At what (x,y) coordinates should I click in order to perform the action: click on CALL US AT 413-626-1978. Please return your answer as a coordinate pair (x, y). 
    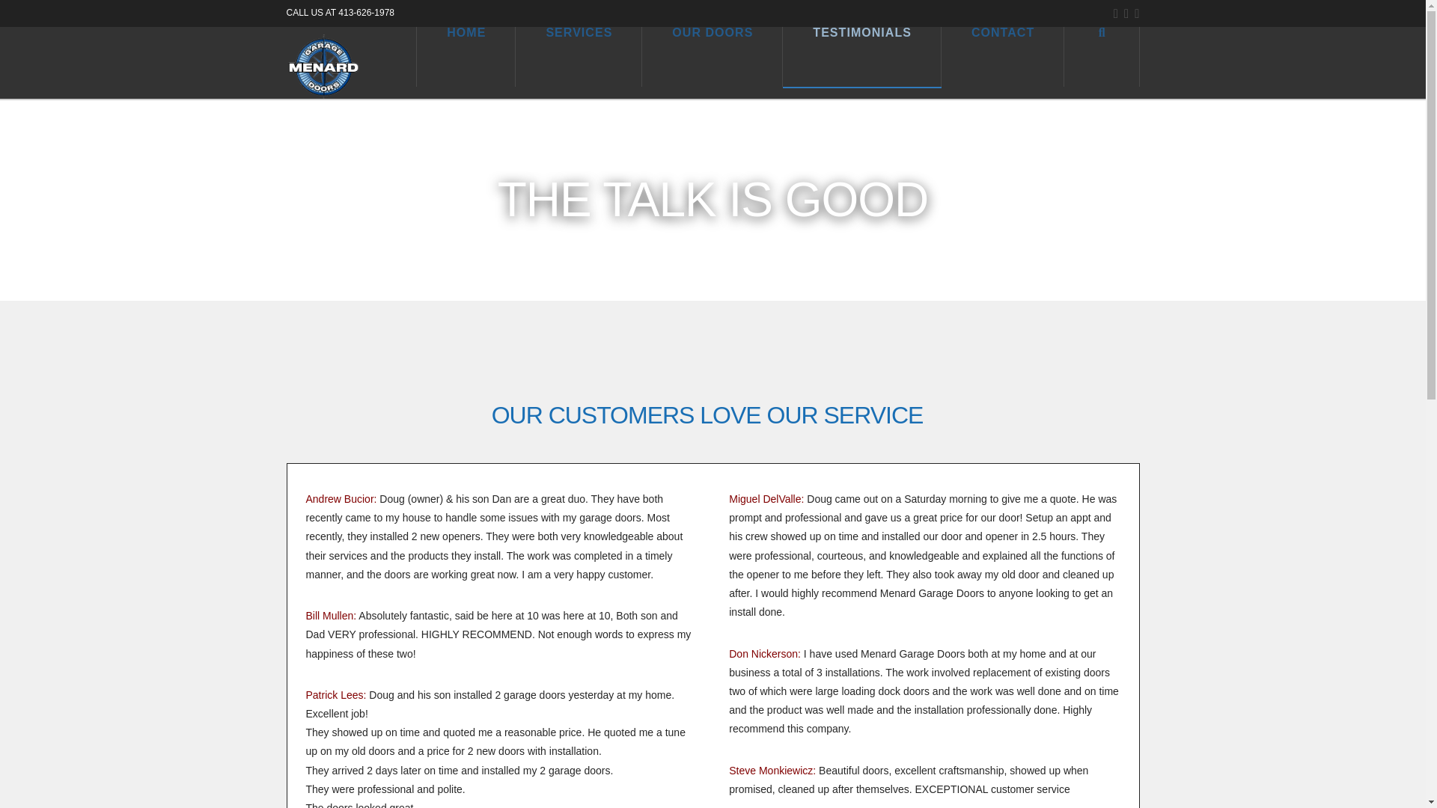
    Looking at the image, I should click on (340, 12).